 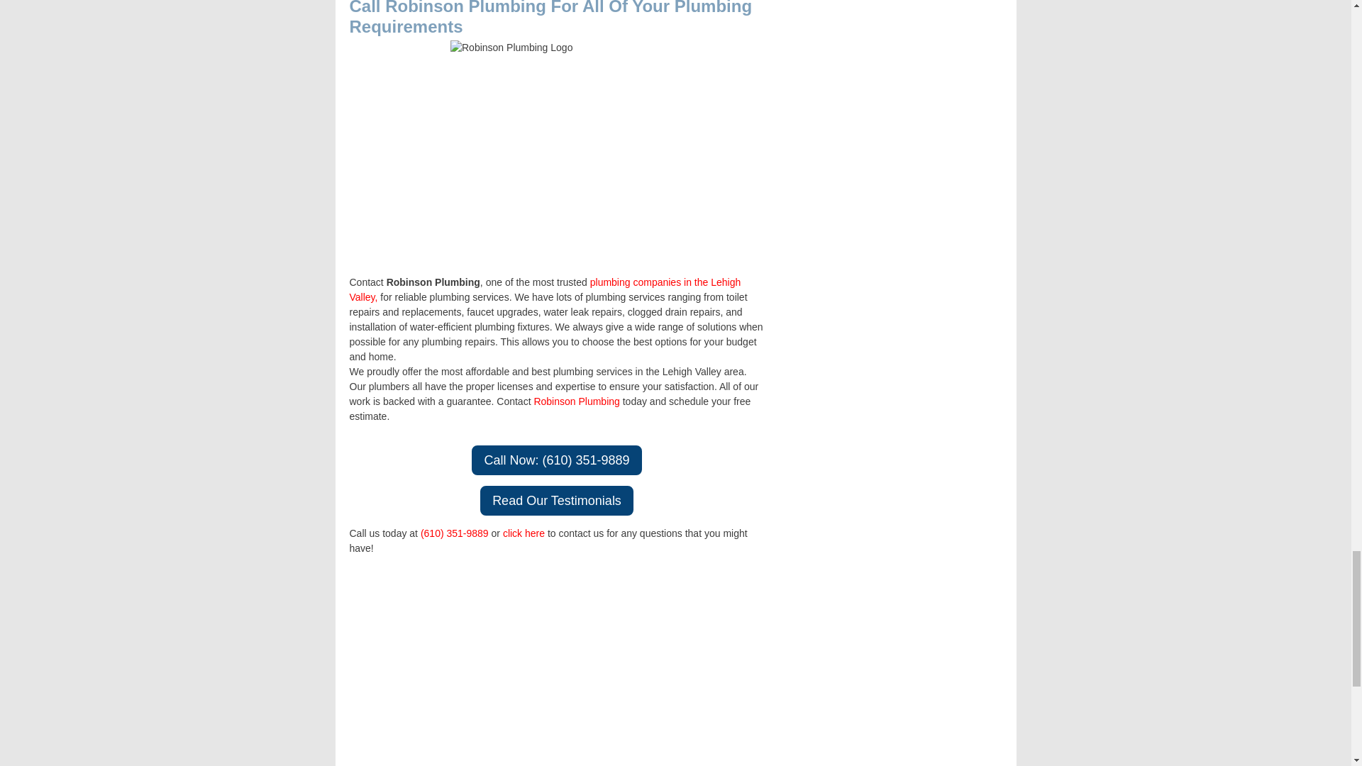 I want to click on Read Our Testimonials, so click(x=556, y=500).